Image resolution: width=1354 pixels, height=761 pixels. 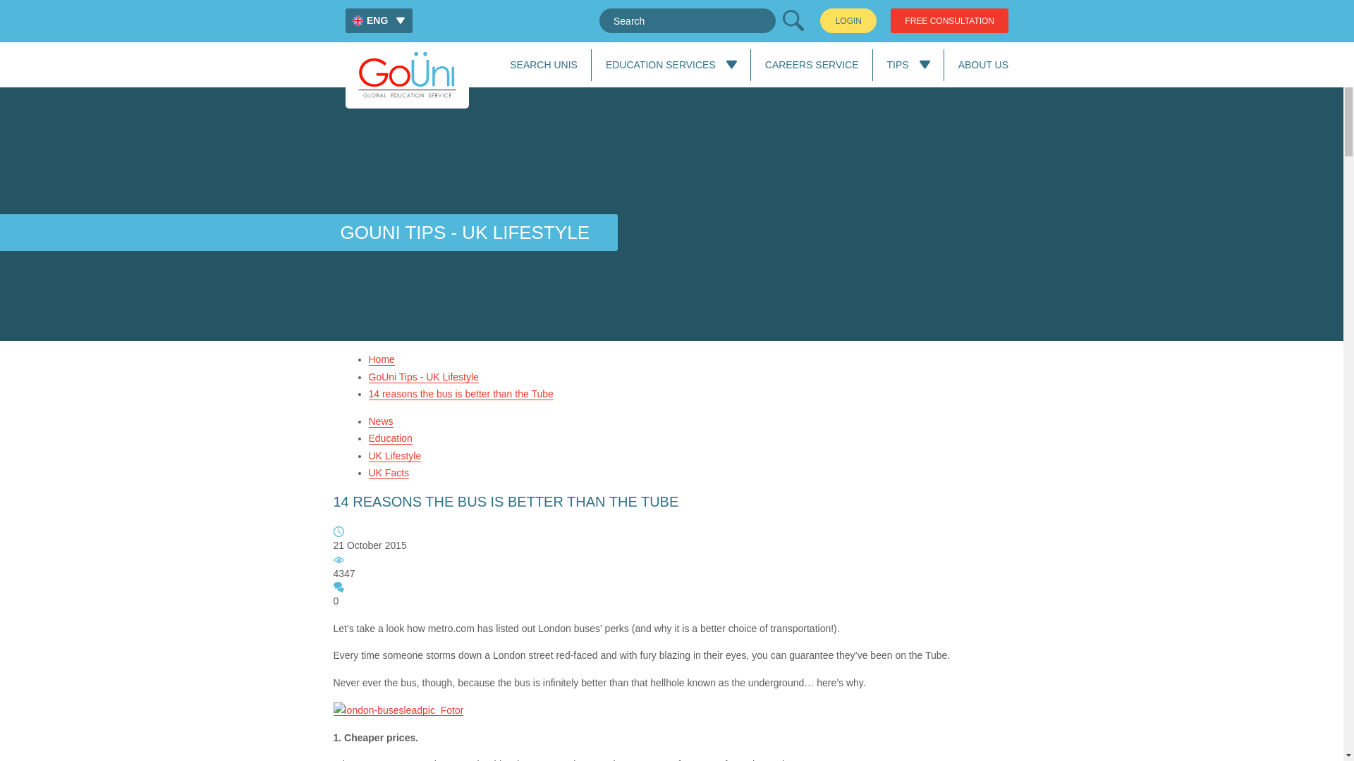 I want to click on Tips, so click(x=897, y=65).